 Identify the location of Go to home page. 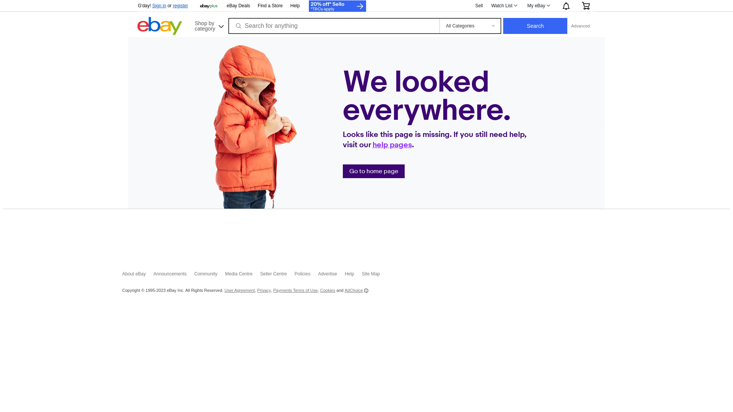
(374, 171).